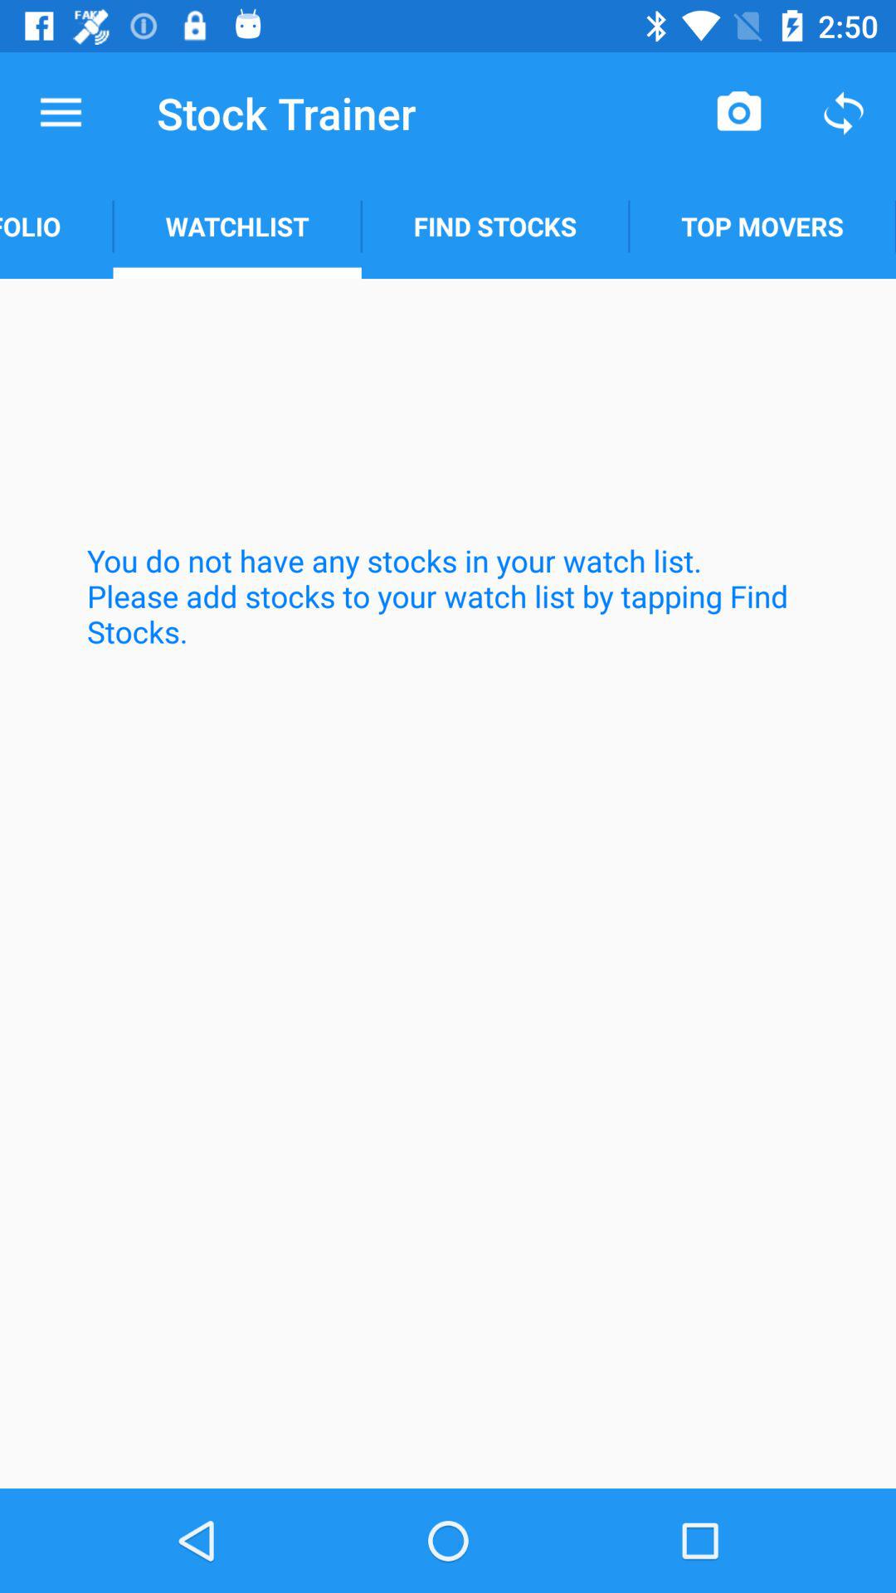  Describe the element at coordinates (61, 113) in the screenshot. I see `turn off item to the left of stock trainer` at that location.